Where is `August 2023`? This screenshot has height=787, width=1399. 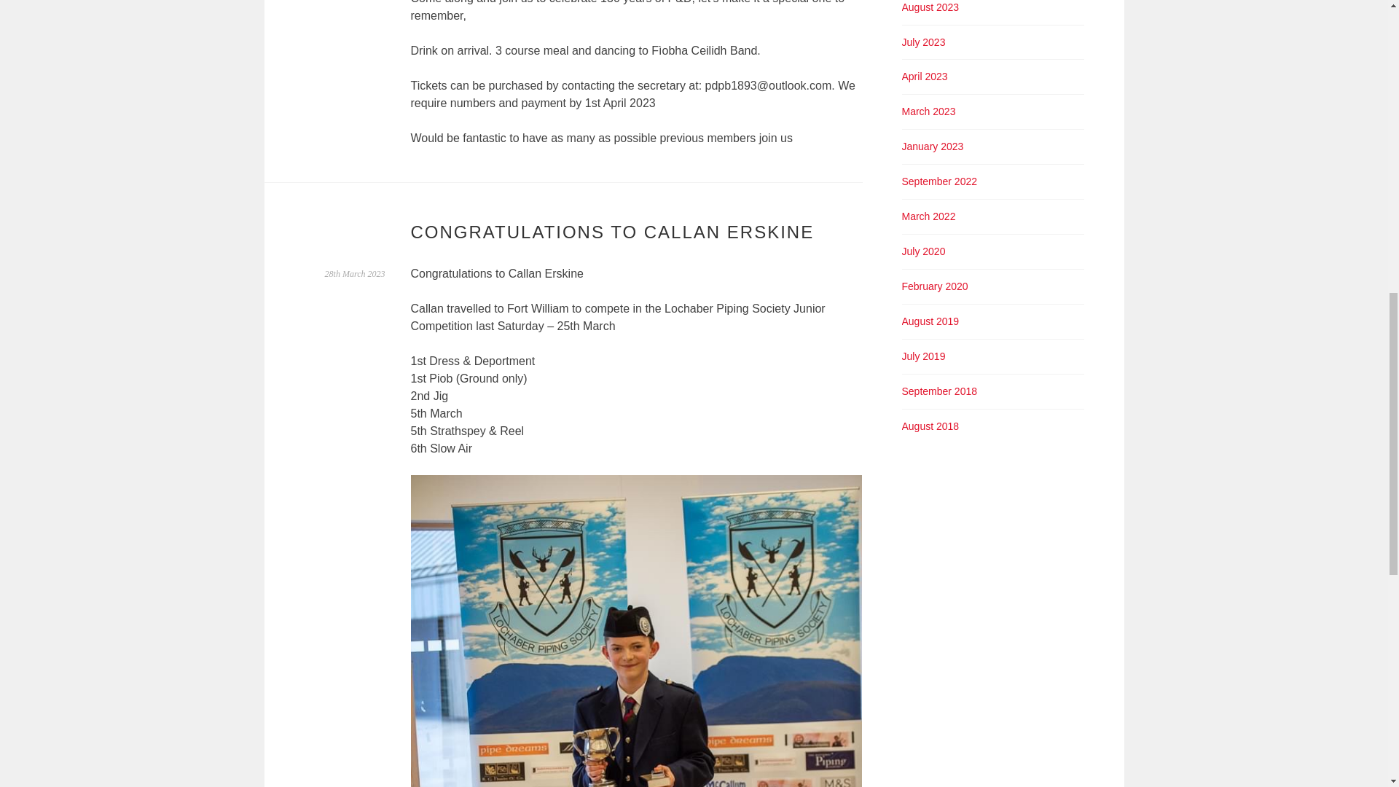
August 2023 is located at coordinates (931, 7).